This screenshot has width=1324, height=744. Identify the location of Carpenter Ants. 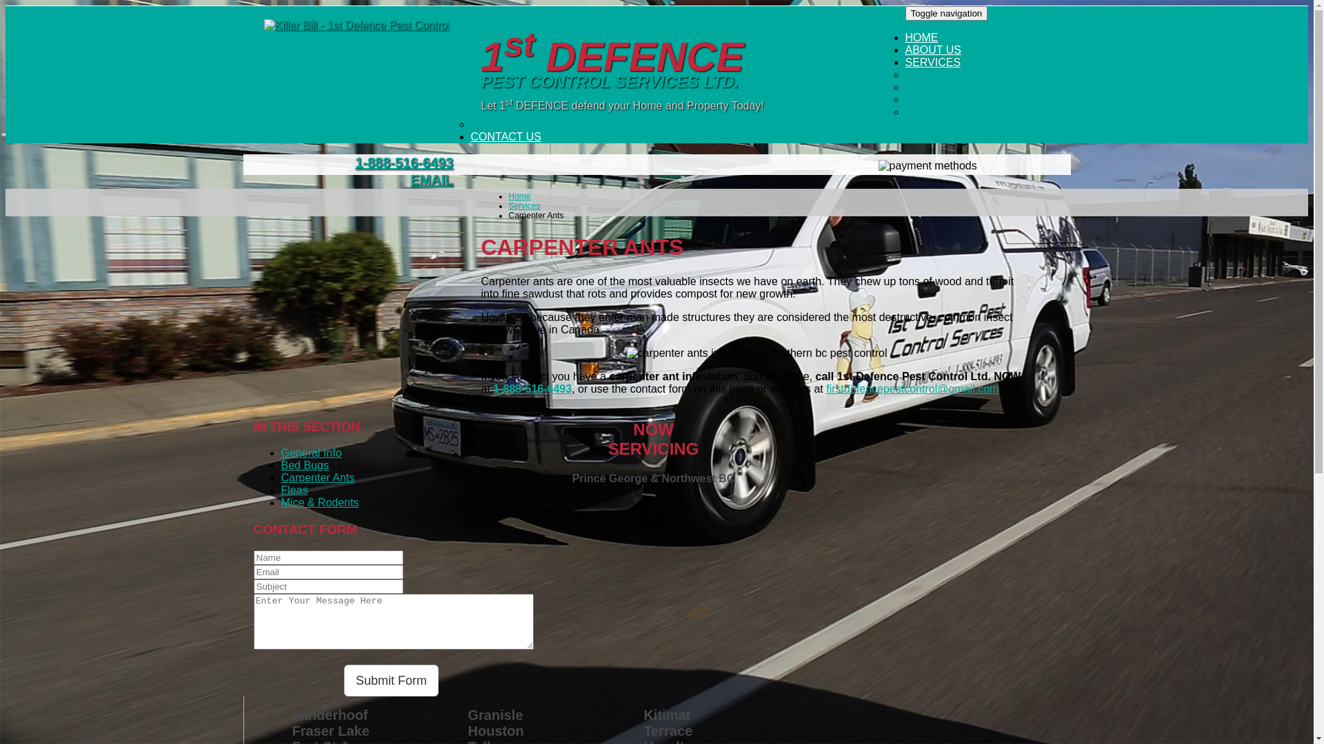
(319, 478).